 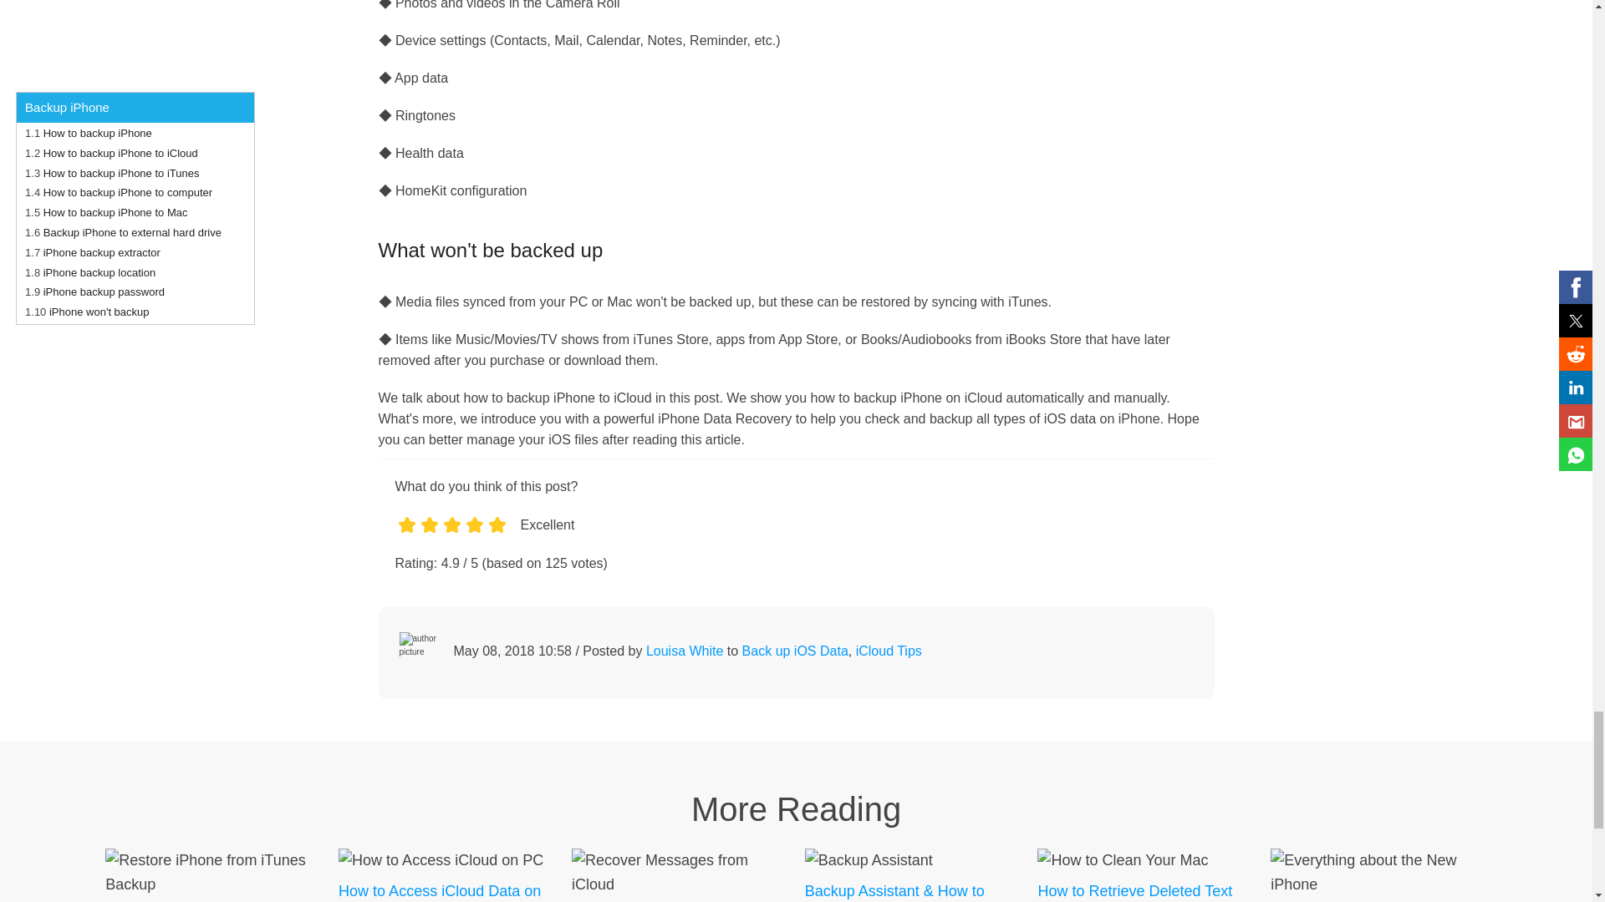 What do you see at coordinates (428, 543) in the screenshot?
I see `2` at bounding box center [428, 543].